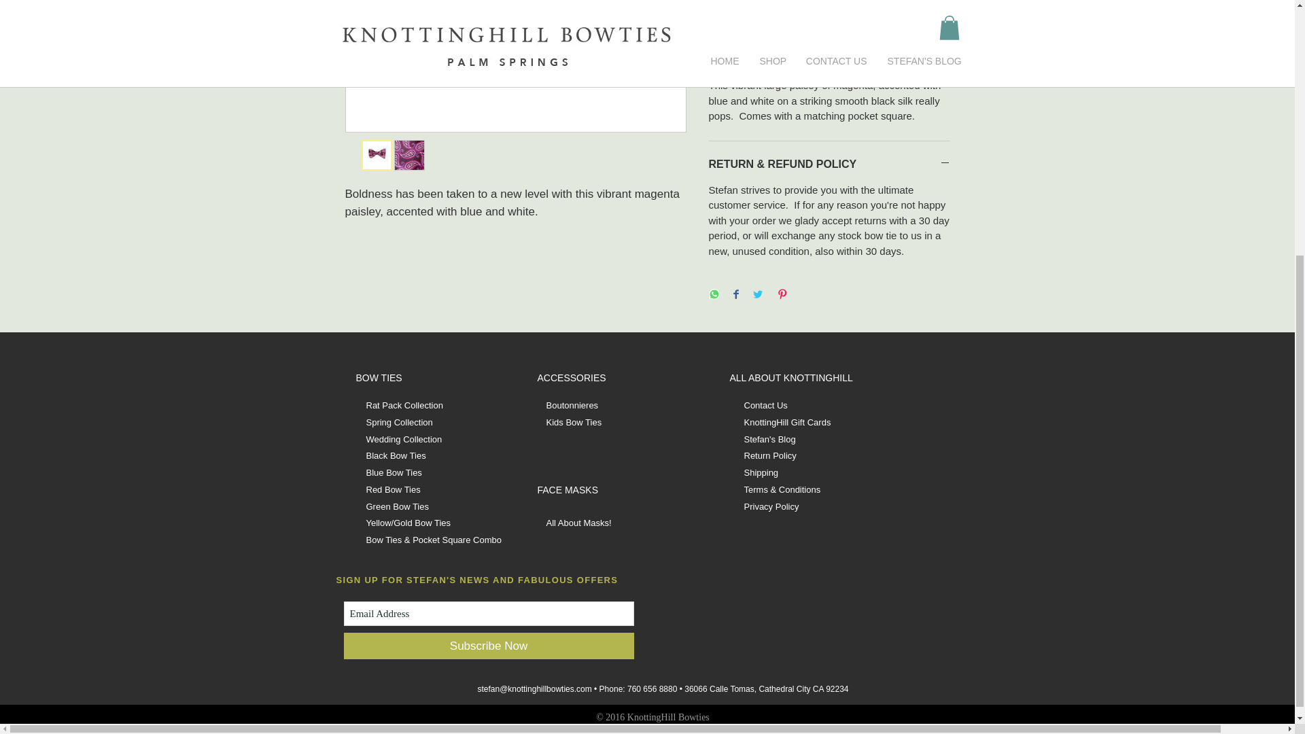  Describe the element at coordinates (393, 472) in the screenshot. I see `Blue Bow Ties` at that location.